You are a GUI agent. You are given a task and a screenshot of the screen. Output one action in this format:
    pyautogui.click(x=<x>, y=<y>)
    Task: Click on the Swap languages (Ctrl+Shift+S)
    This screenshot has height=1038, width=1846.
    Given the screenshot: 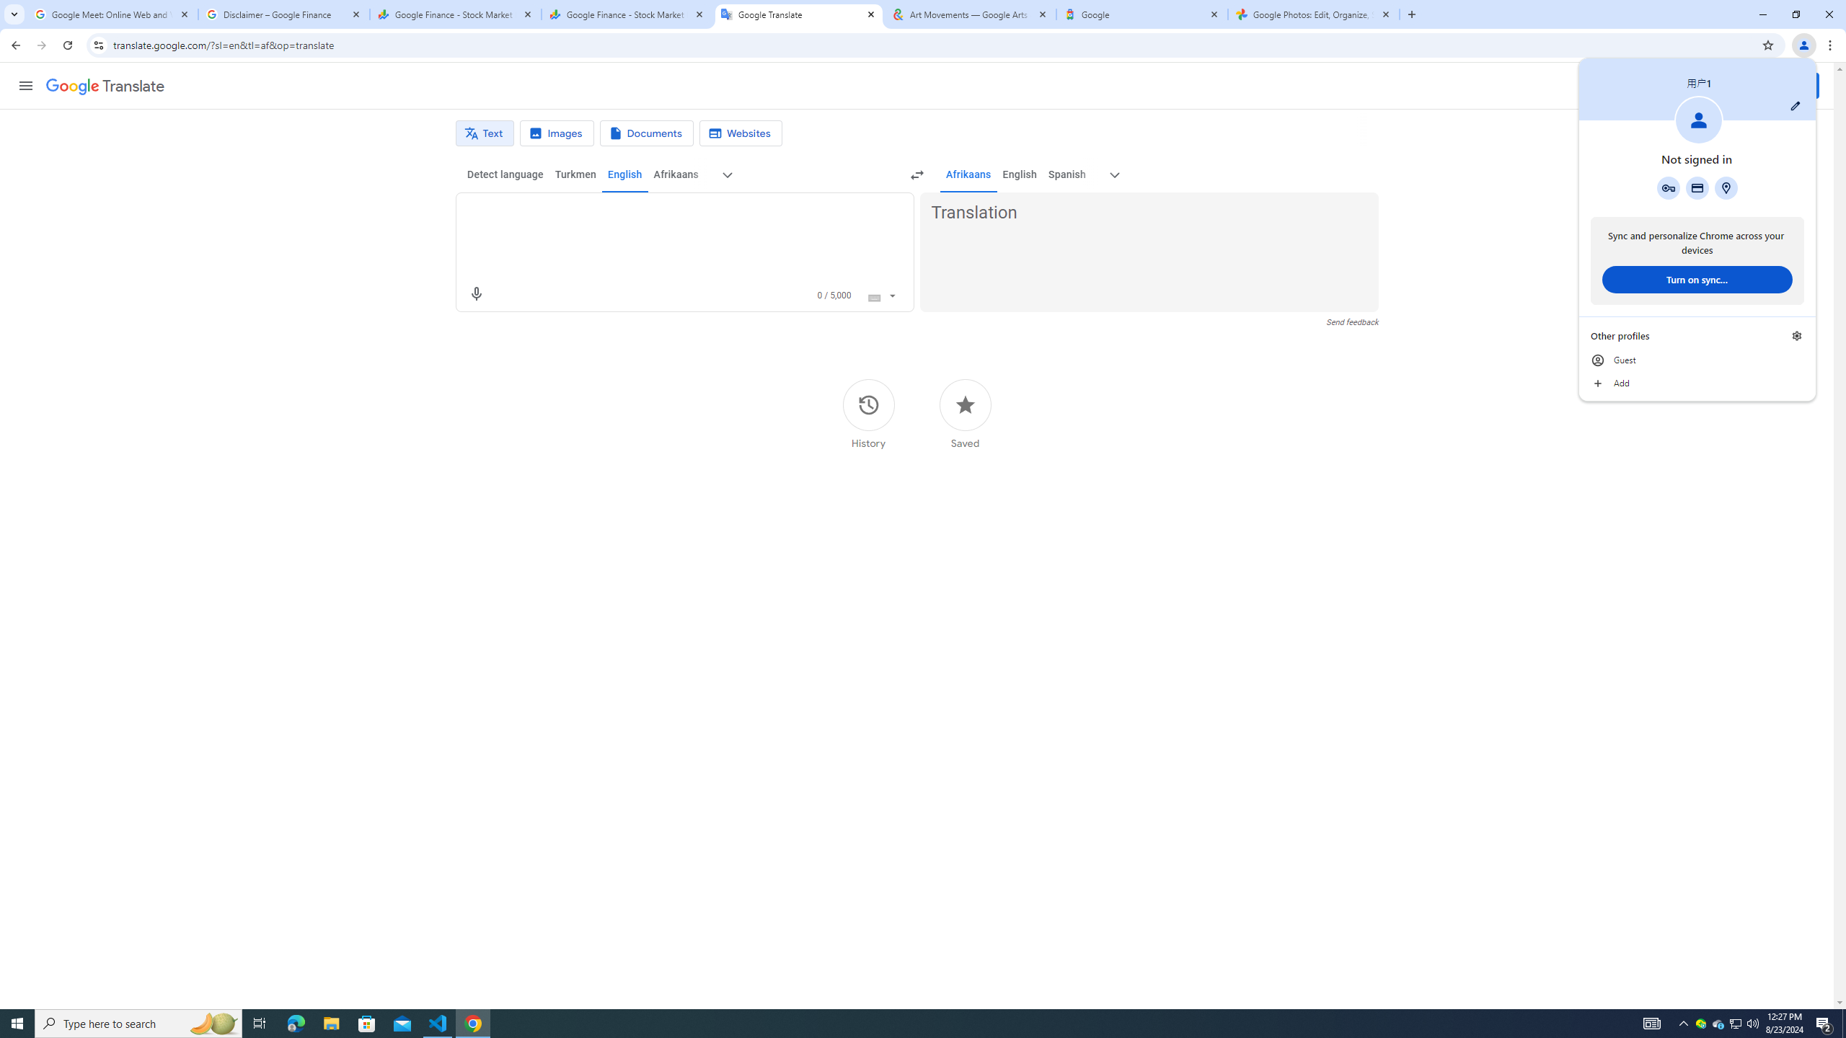 What is the action you would take?
    pyautogui.click(x=917, y=175)
    